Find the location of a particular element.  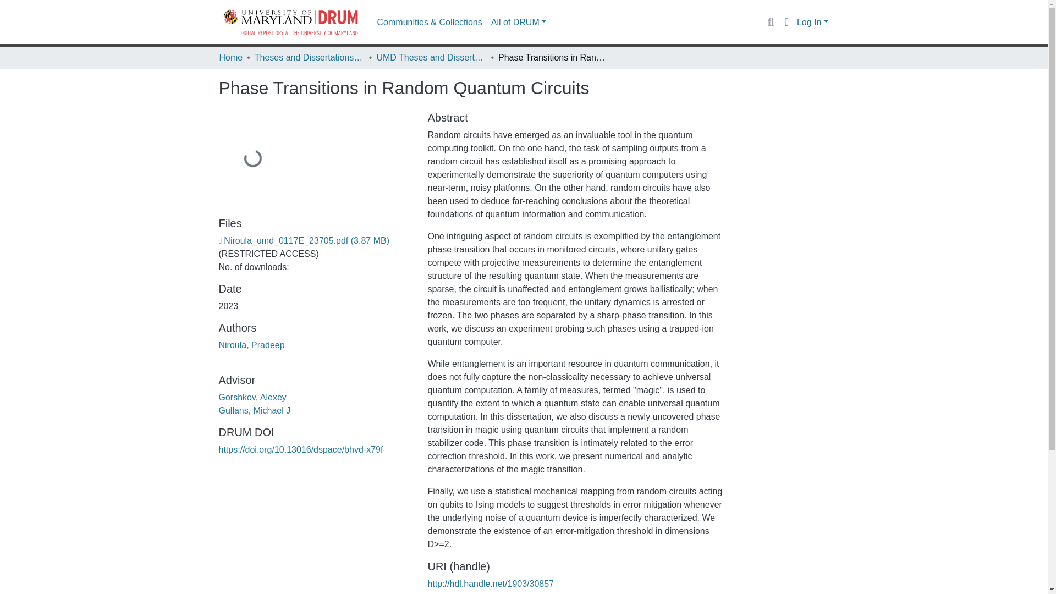

Language switch is located at coordinates (787, 22).